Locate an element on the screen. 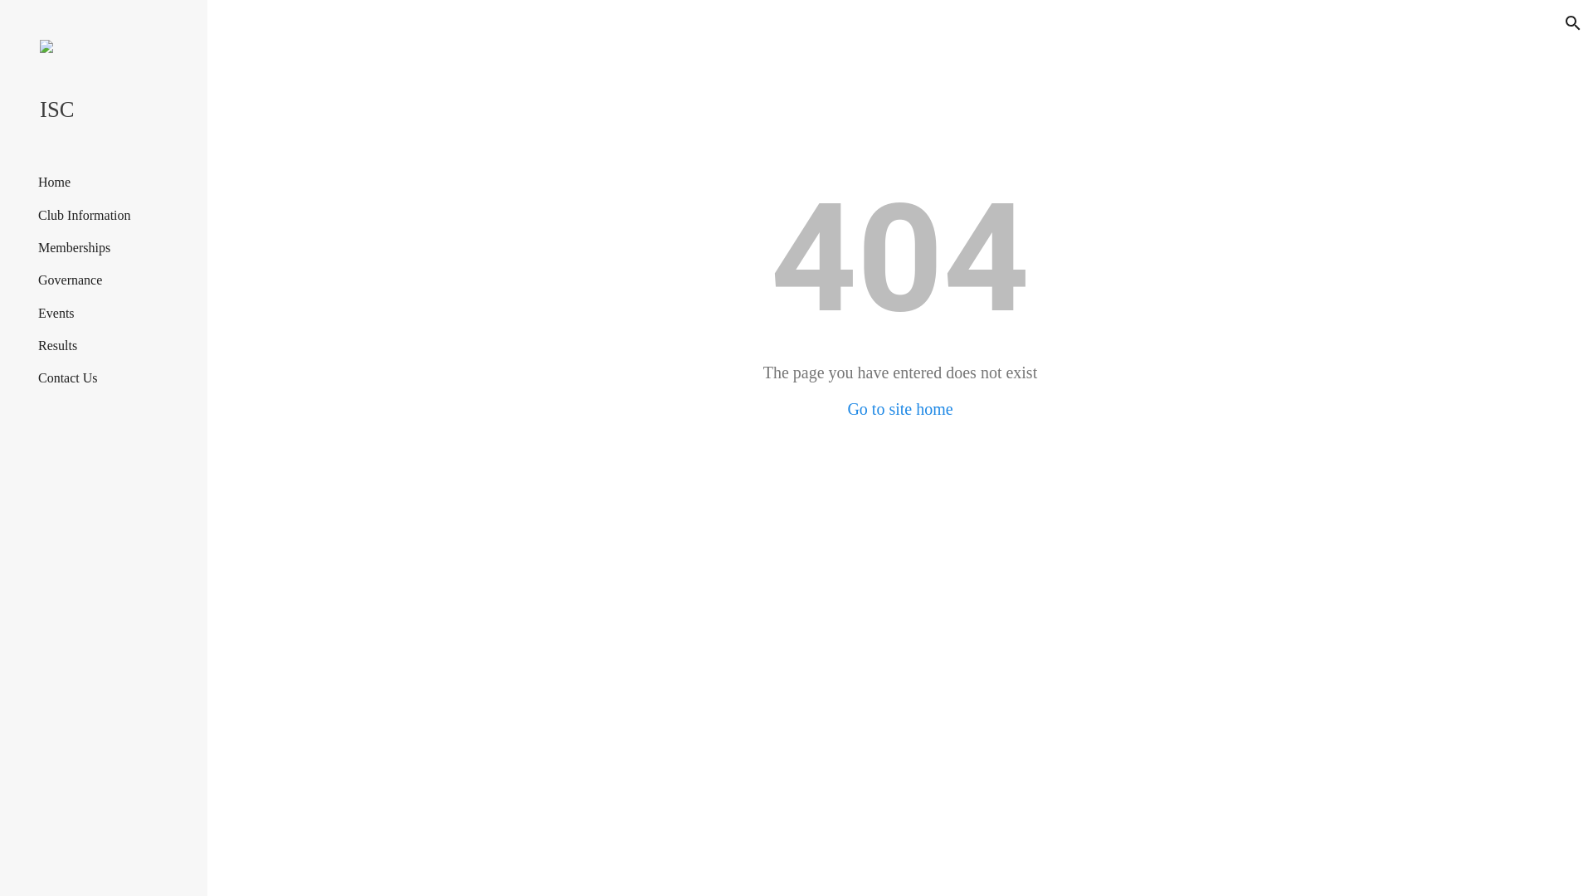 This screenshot has width=1593, height=896. Results is located at coordinates (58, 346).